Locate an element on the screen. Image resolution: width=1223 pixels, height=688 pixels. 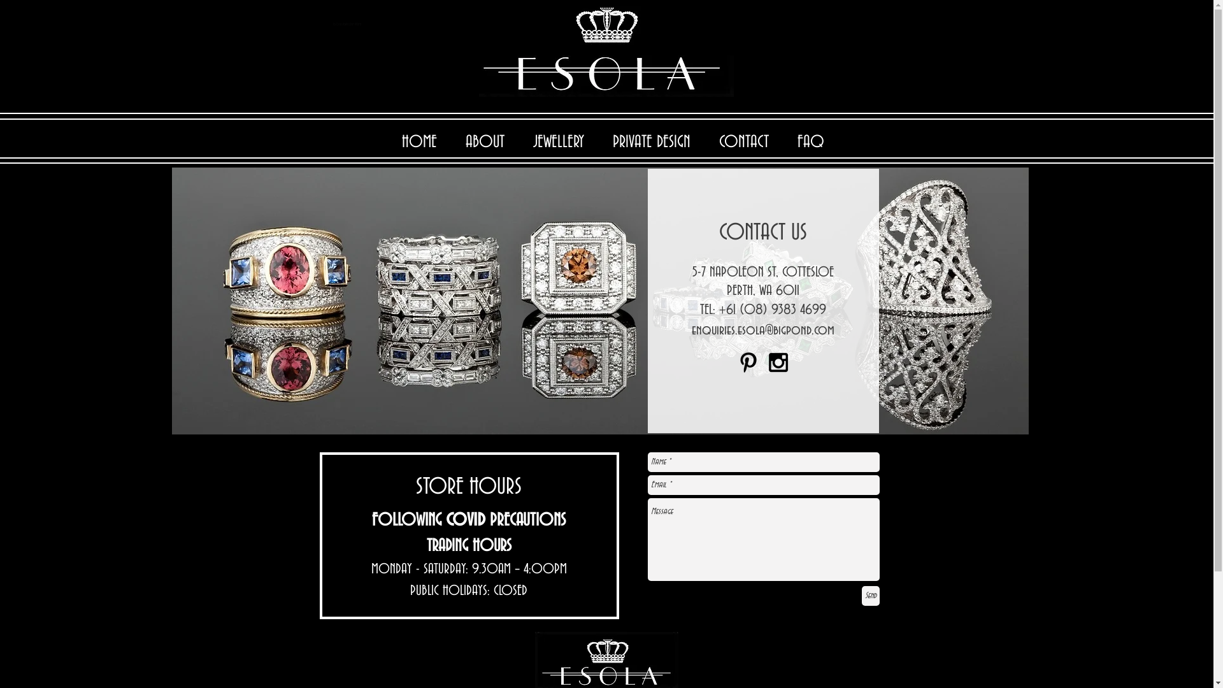
enquiries.esola@bigpond.com is located at coordinates (763, 331).